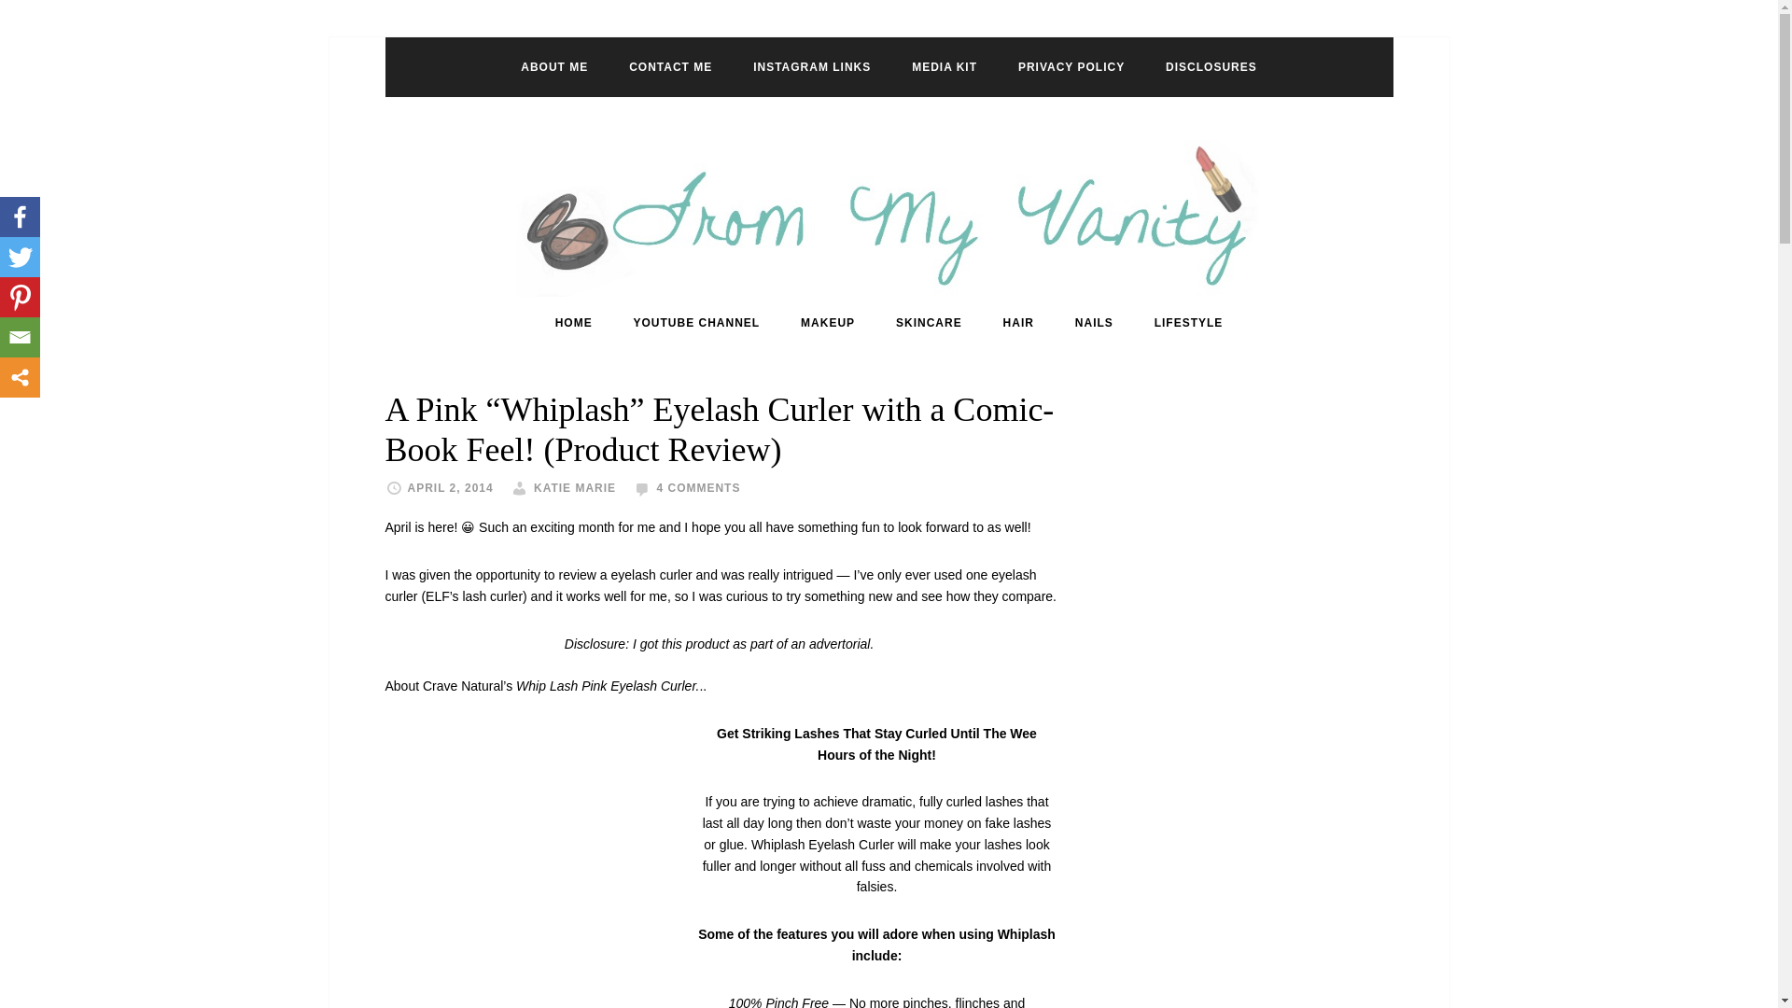 The width and height of the screenshot is (1792, 1008). Describe the element at coordinates (812, 66) in the screenshot. I see `INSTAGRAM LINKS` at that location.